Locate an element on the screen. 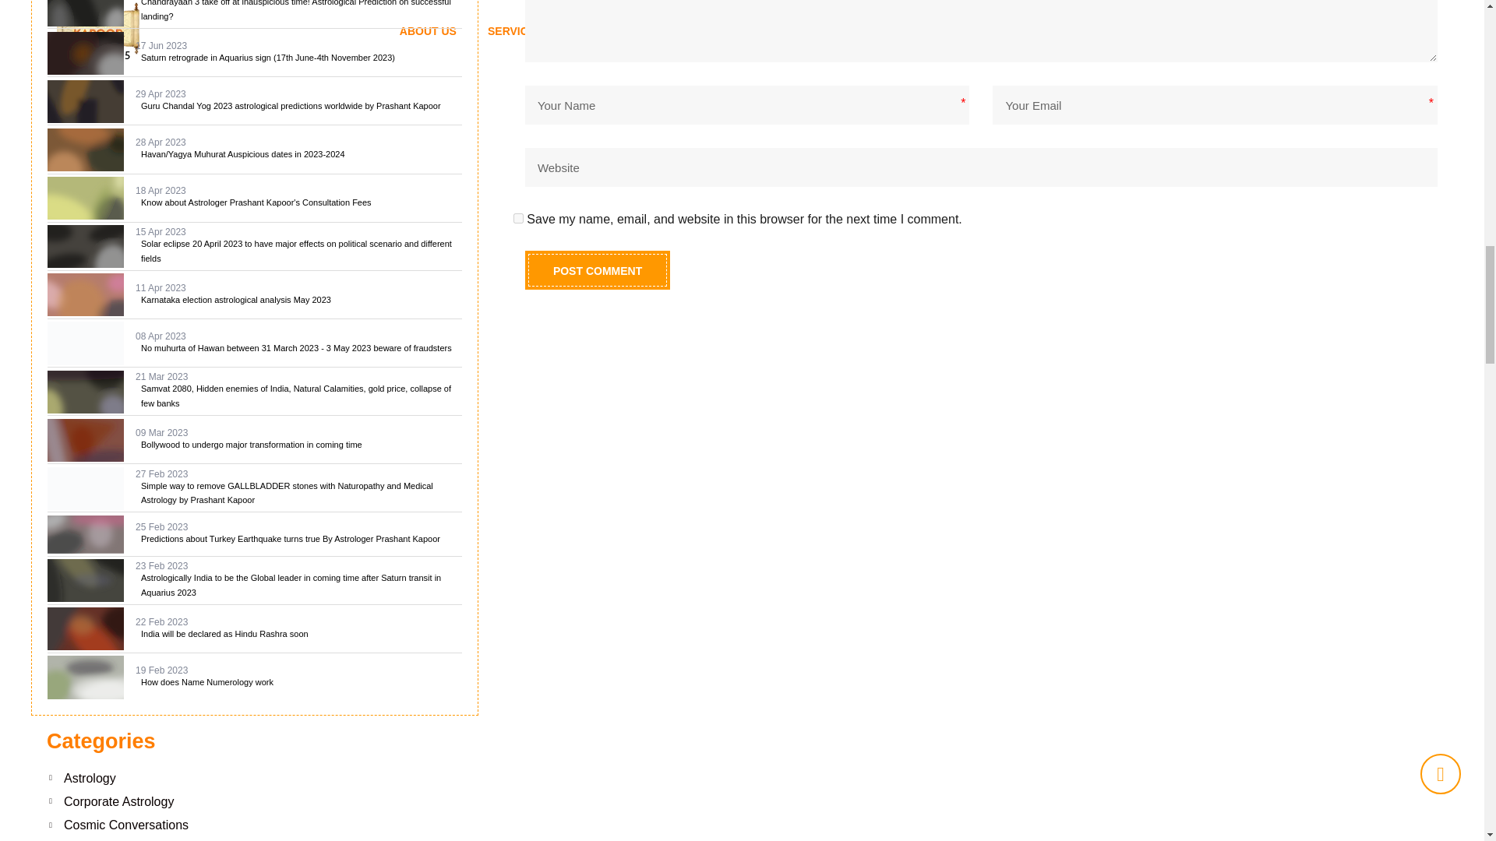  yes is located at coordinates (518, 218).